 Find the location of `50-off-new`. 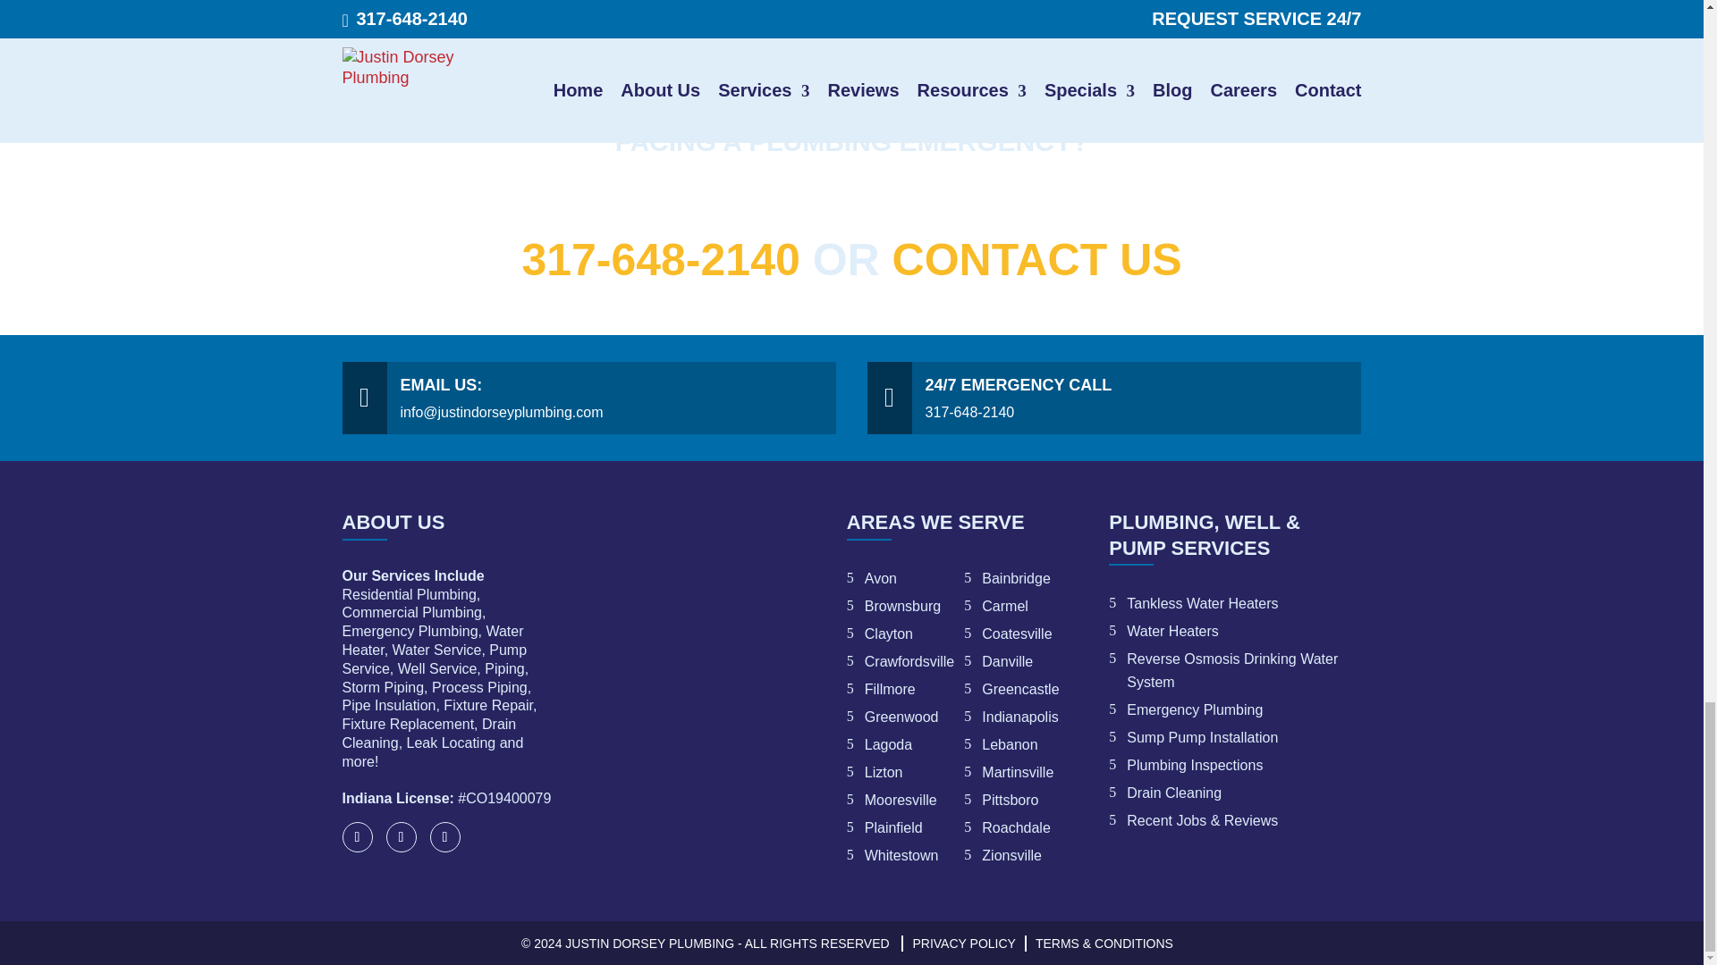

50-off-new is located at coordinates (699, 617).